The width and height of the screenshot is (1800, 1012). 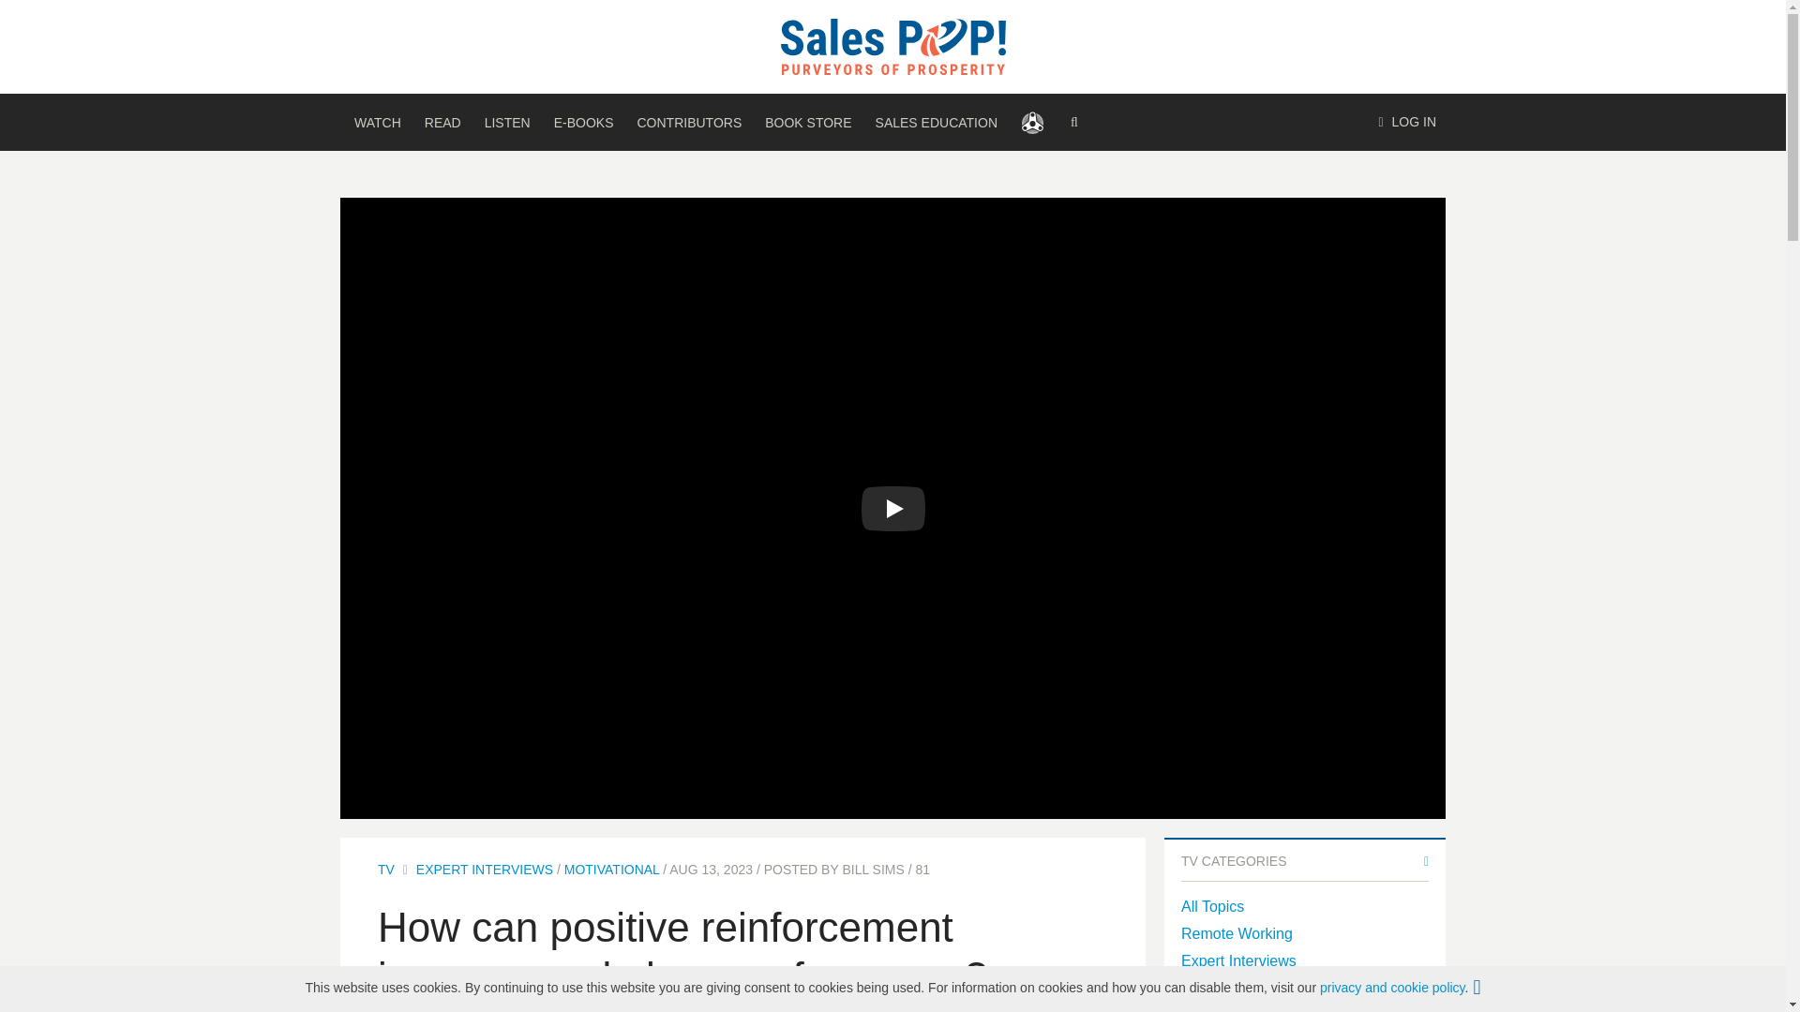 I want to click on E-BOOKS, so click(x=583, y=122).